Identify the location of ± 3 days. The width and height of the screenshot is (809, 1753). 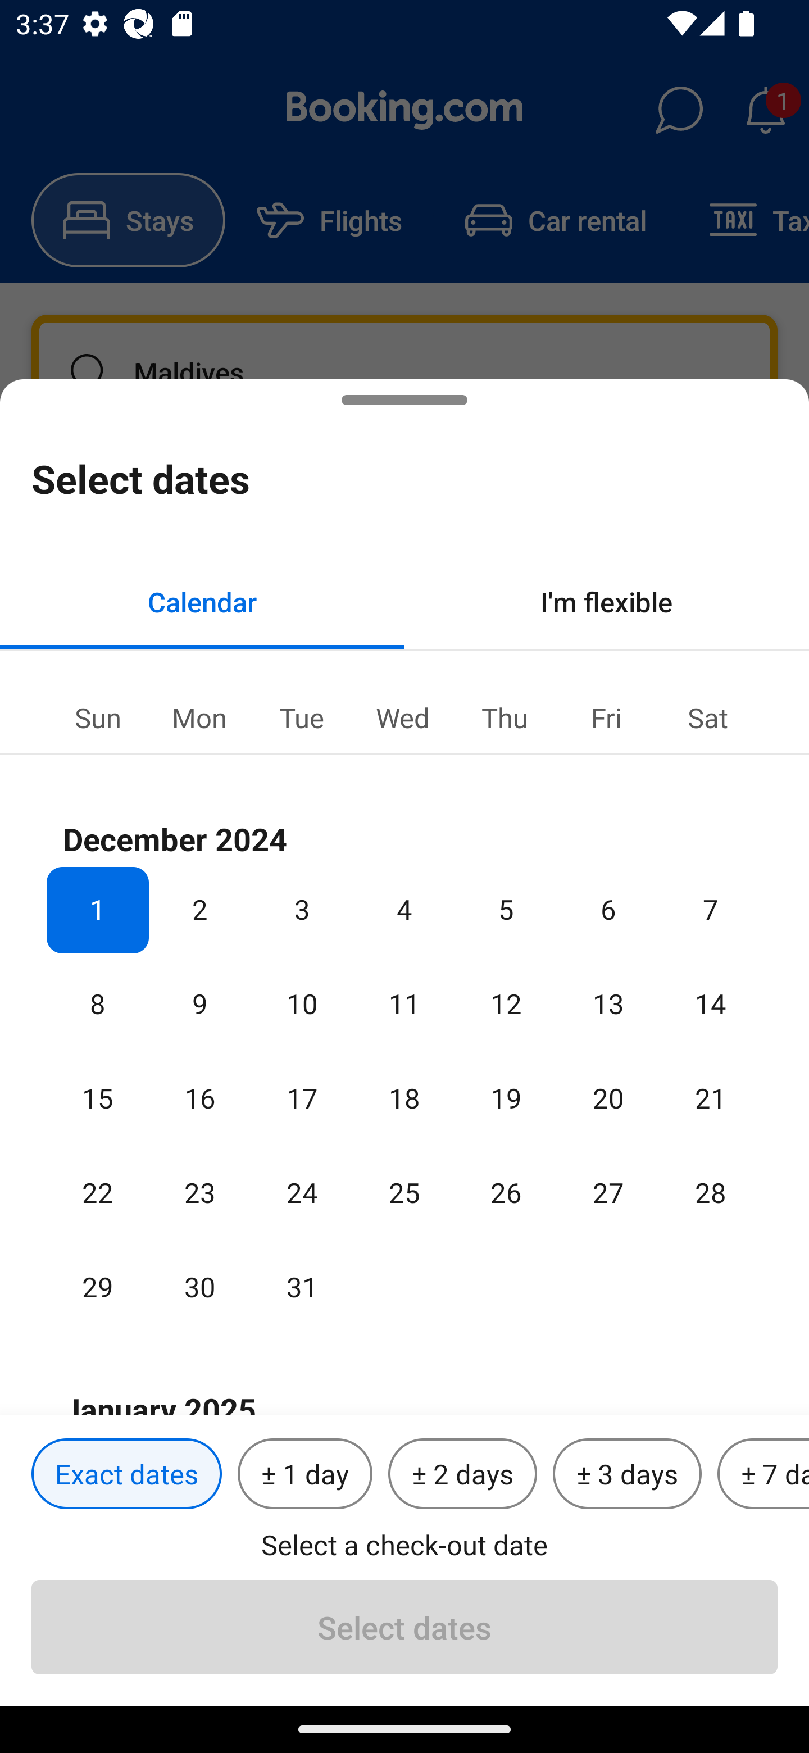
(627, 1474).